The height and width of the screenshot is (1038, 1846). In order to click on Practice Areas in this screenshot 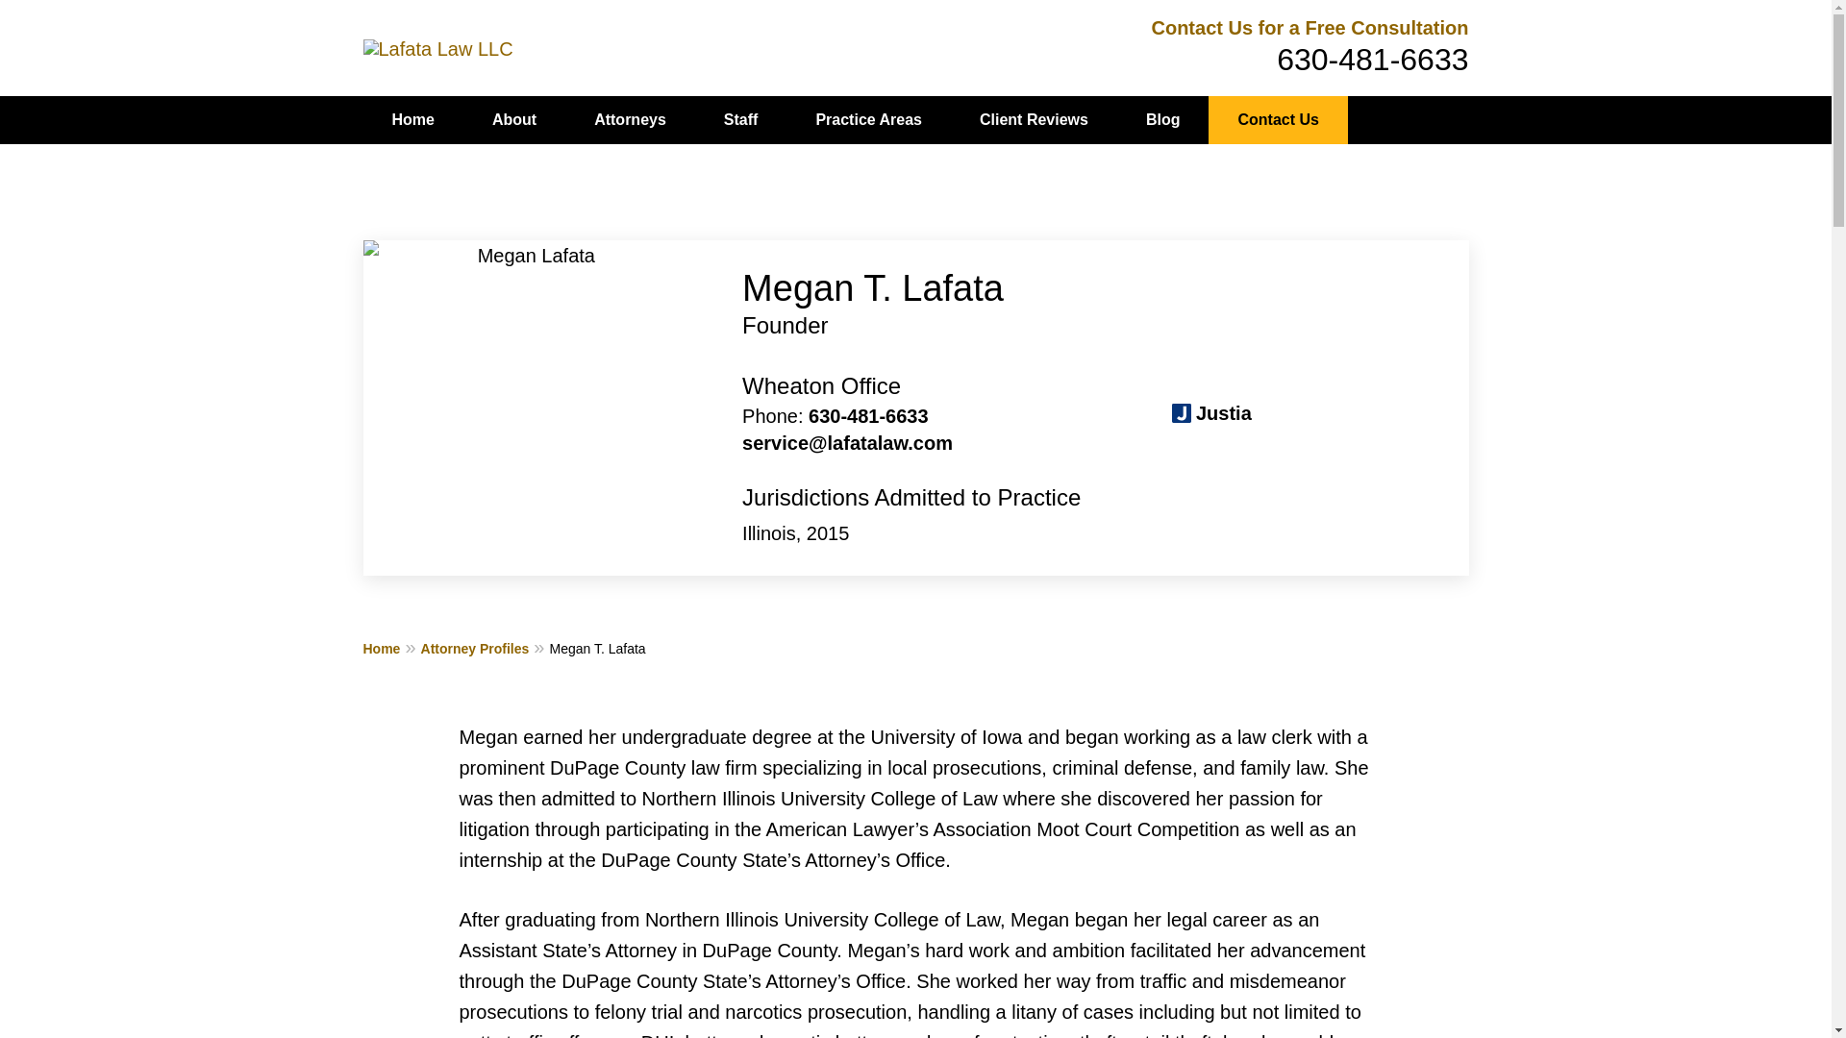, I will do `click(867, 120)`.